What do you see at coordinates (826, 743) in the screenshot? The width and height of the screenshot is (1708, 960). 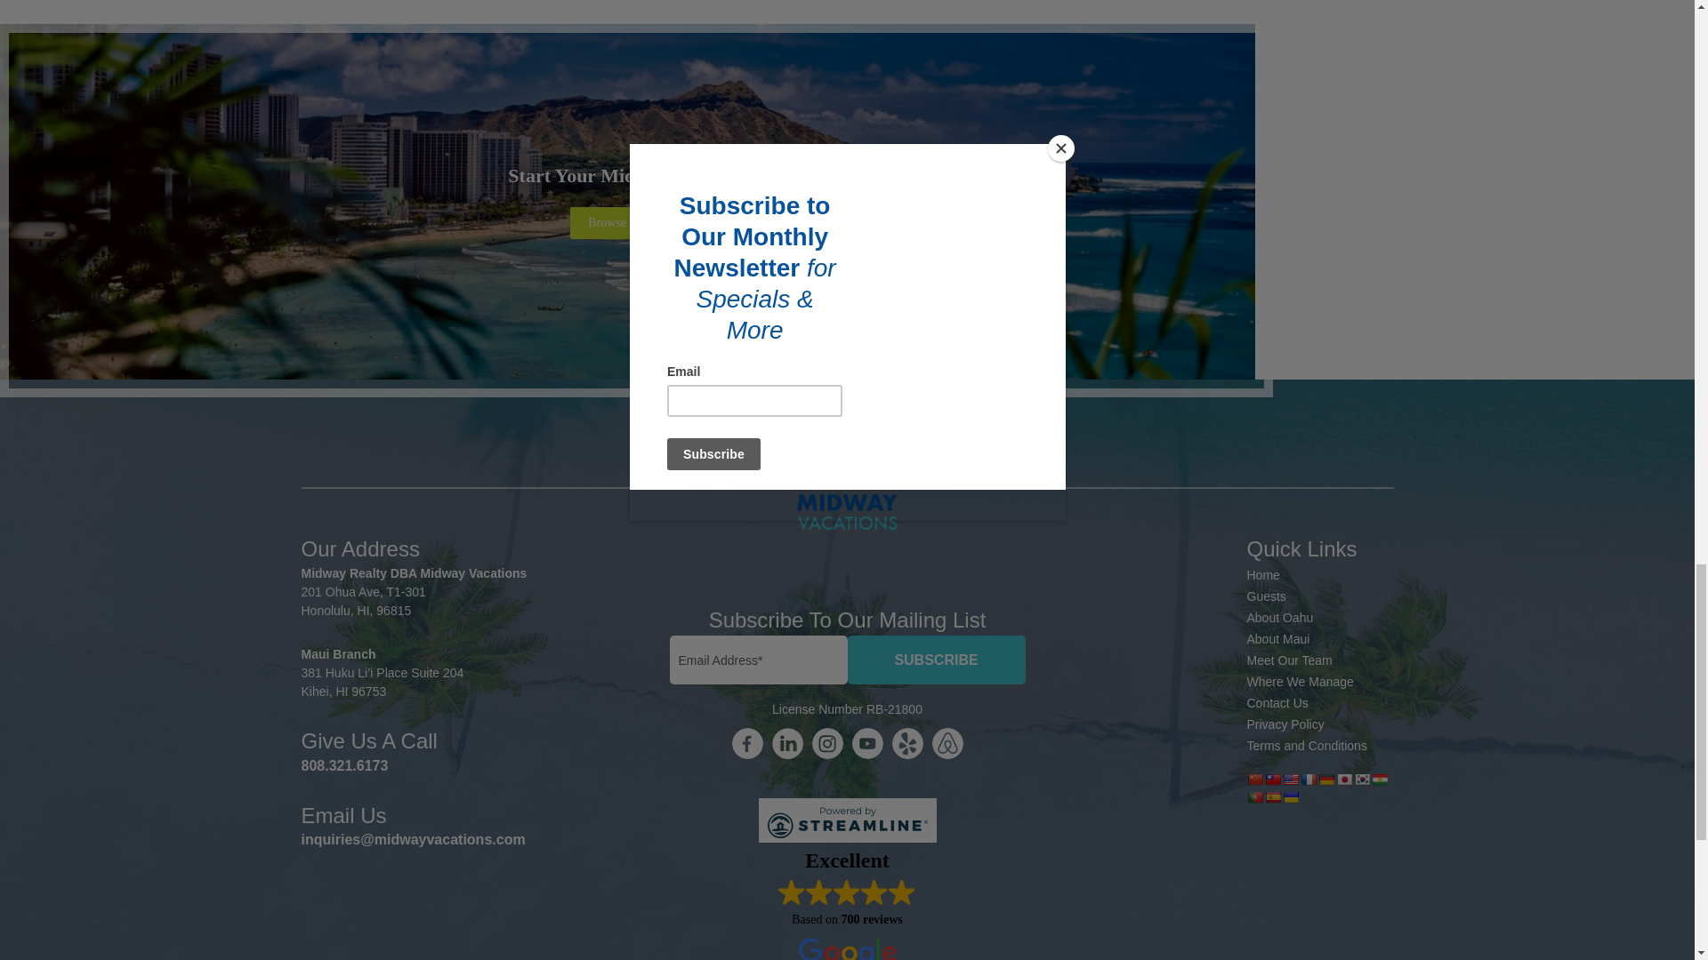 I see `instagram` at bounding box center [826, 743].